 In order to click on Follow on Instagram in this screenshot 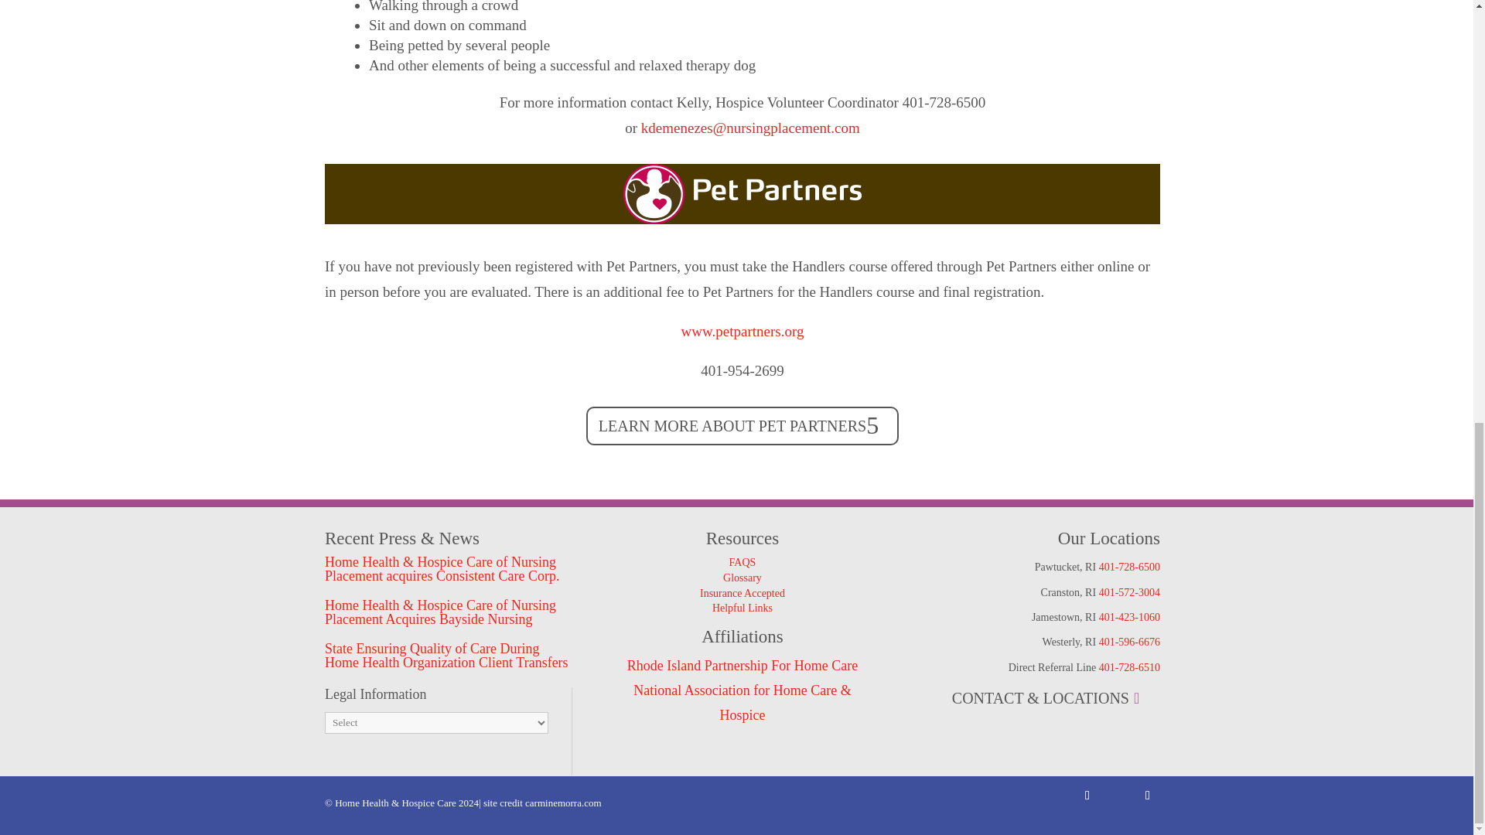, I will do `click(1148, 796)`.